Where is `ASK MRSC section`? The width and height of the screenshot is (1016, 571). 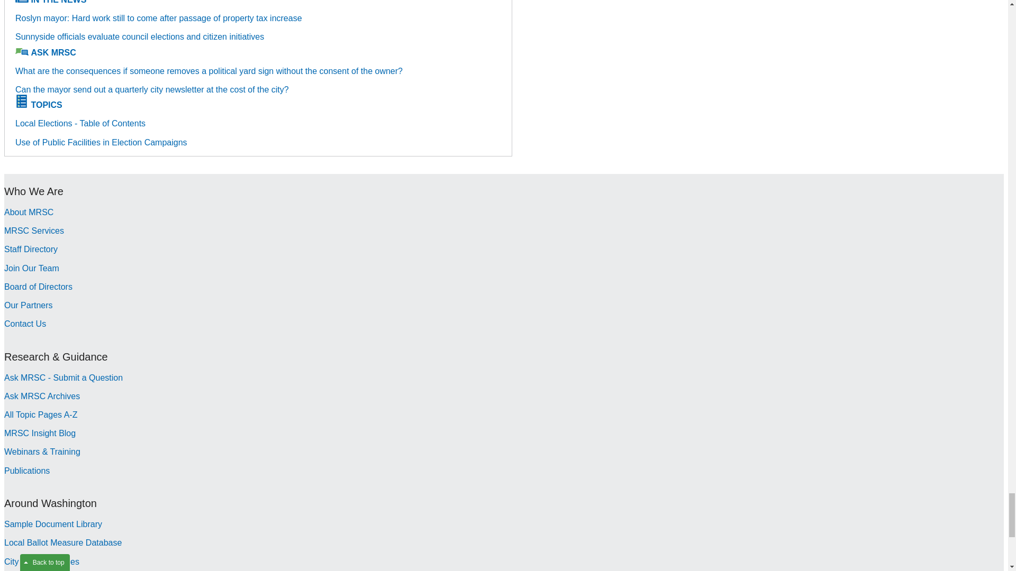
ASK MRSC section is located at coordinates (53, 52).